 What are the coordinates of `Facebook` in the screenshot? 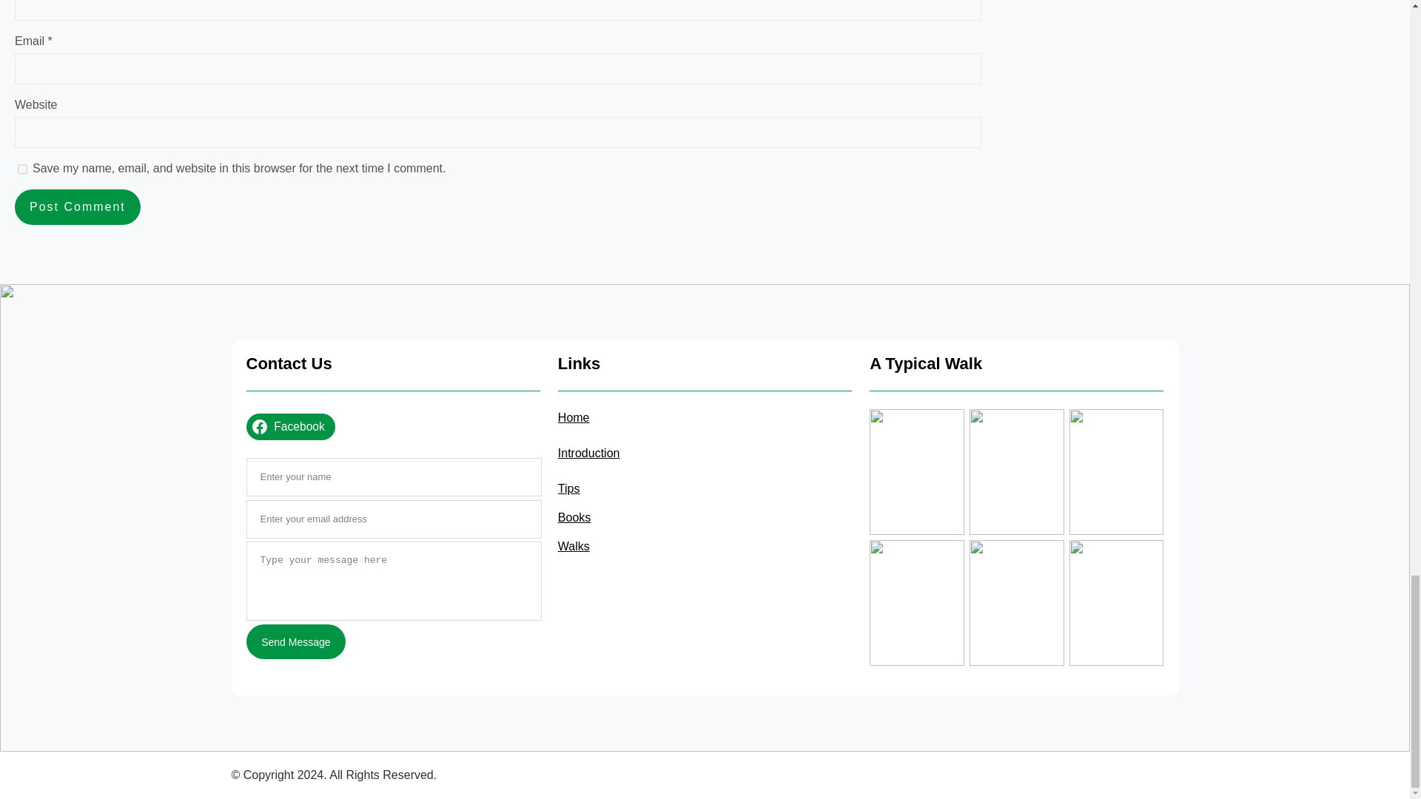 It's located at (290, 427).